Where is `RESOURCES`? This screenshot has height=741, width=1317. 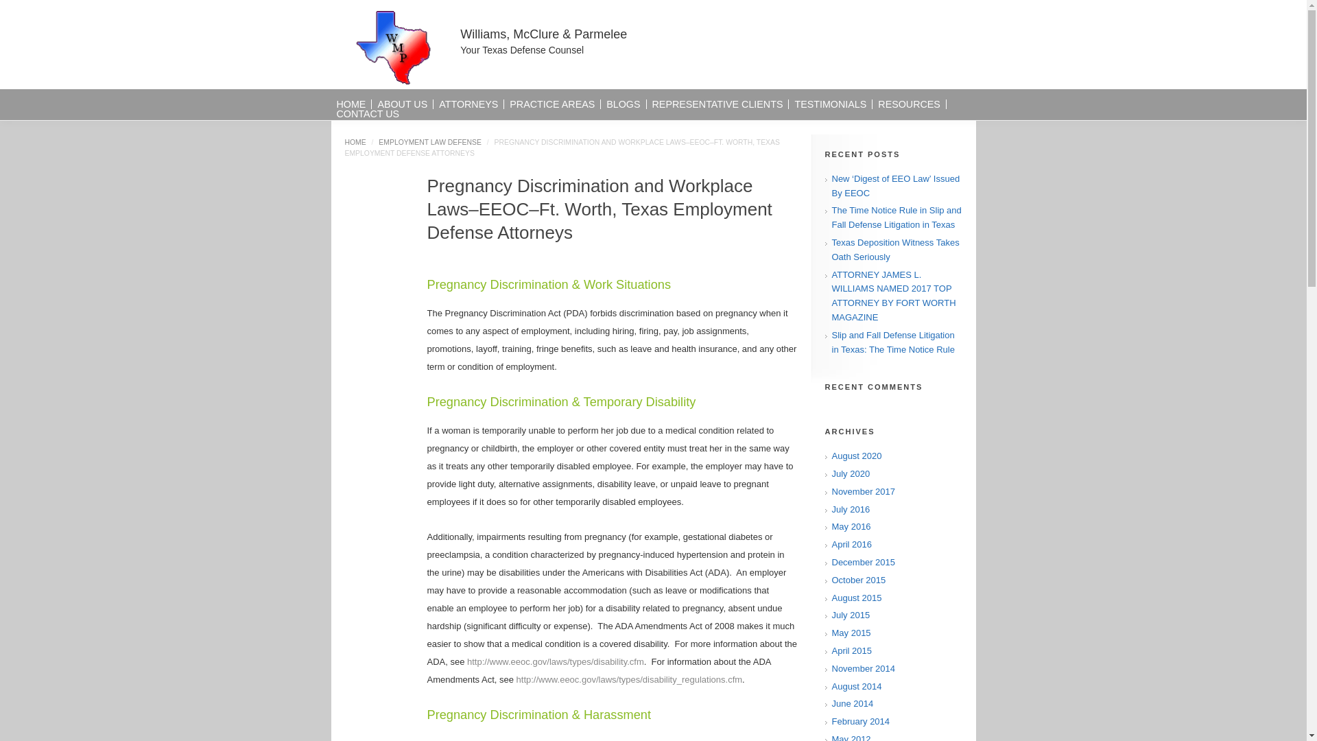
RESOURCES is located at coordinates (909, 104).